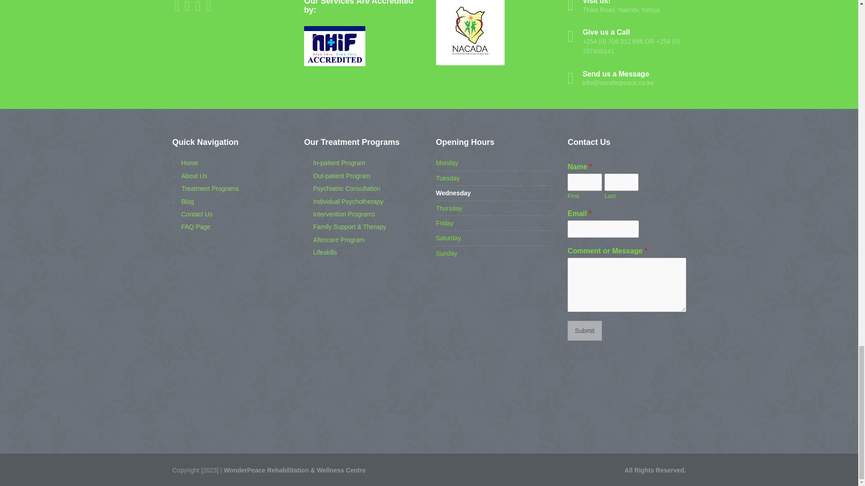  What do you see at coordinates (232, 386) in the screenshot?
I see `Facebook Page Plugin` at bounding box center [232, 386].